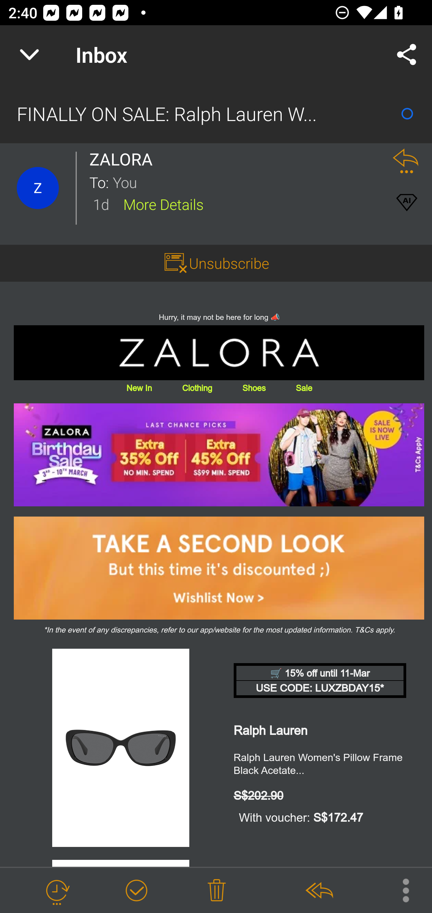 The width and height of the screenshot is (432, 913). What do you see at coordinates (38, 188) in the screenshot?
I see `Contact Details` at bounding box center [38, 188].